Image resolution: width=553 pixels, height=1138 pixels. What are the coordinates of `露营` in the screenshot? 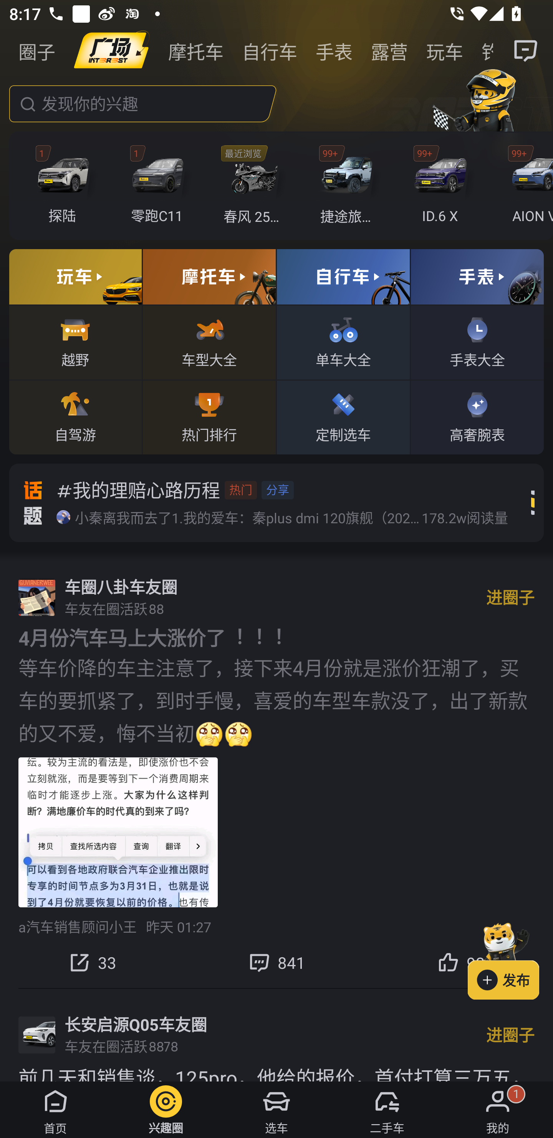 It's located at (389, 51).